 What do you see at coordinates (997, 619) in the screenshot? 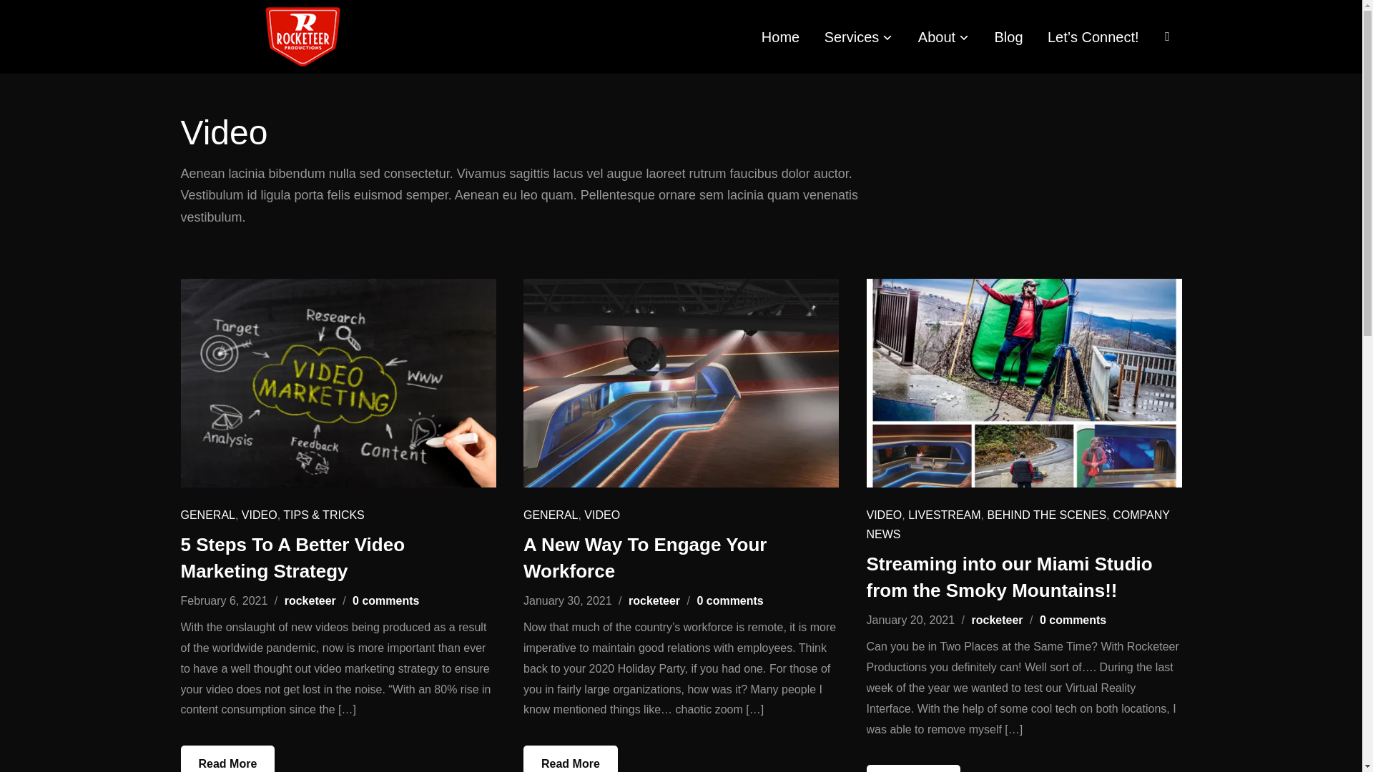
I see `Posts by rocketeer` at bounding box center [997, 619].